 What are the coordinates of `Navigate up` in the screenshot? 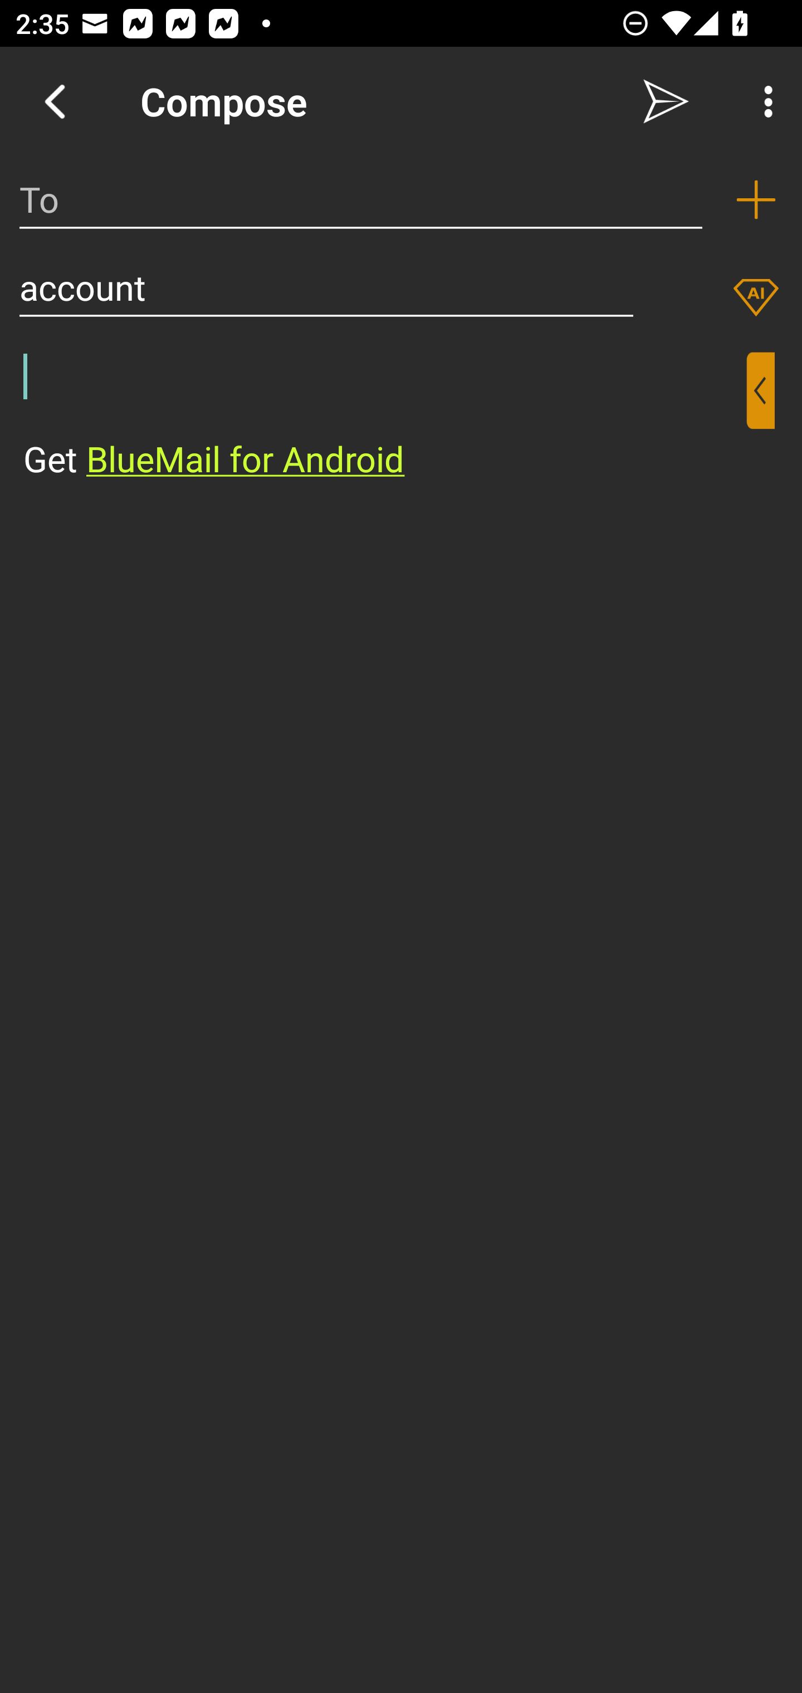 It's located at (55, 101).